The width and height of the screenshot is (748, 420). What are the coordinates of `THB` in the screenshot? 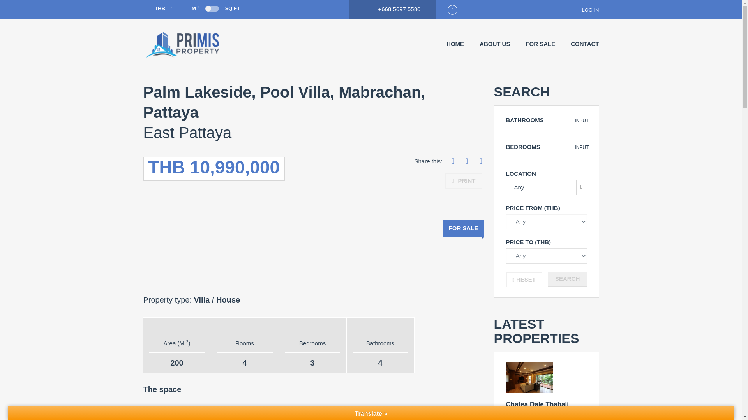 It's located at (158, 9).